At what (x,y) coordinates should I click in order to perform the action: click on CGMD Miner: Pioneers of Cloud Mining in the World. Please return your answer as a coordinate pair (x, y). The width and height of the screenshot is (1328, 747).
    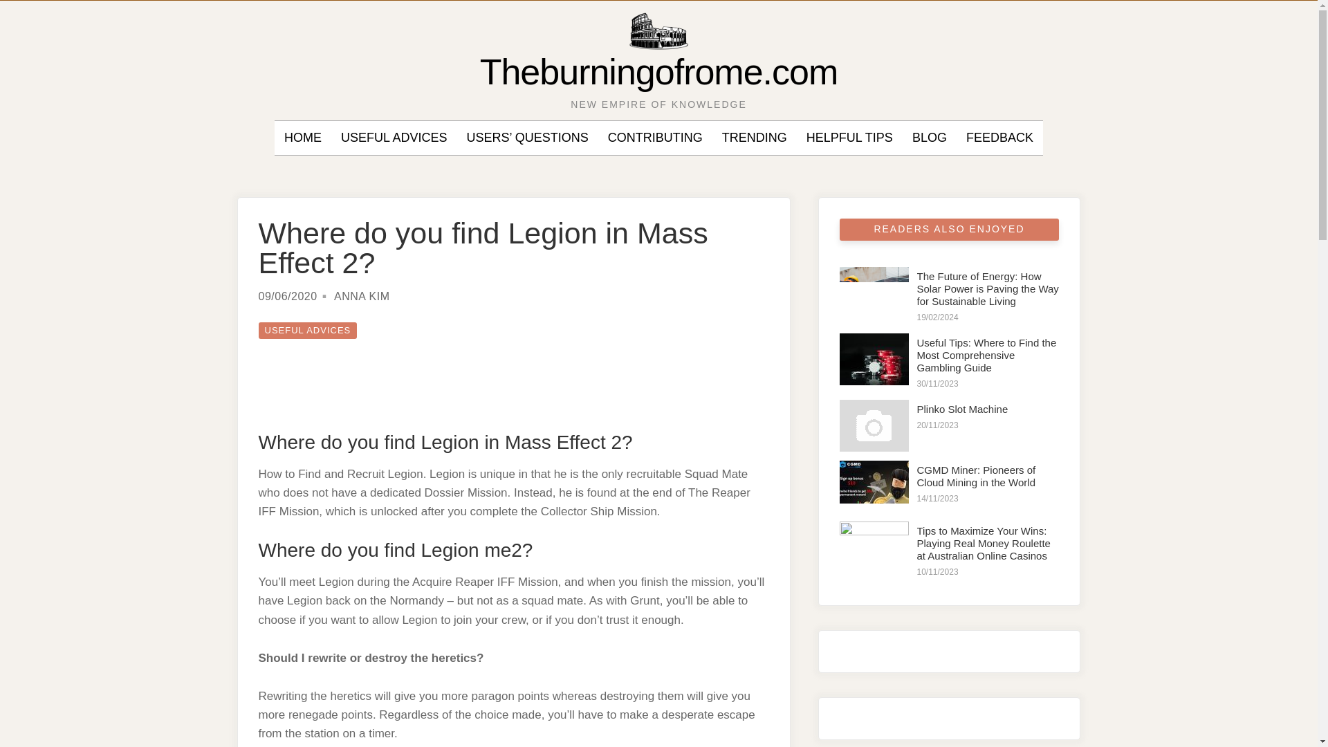
    Looking at the image, I should click on (977, 476).